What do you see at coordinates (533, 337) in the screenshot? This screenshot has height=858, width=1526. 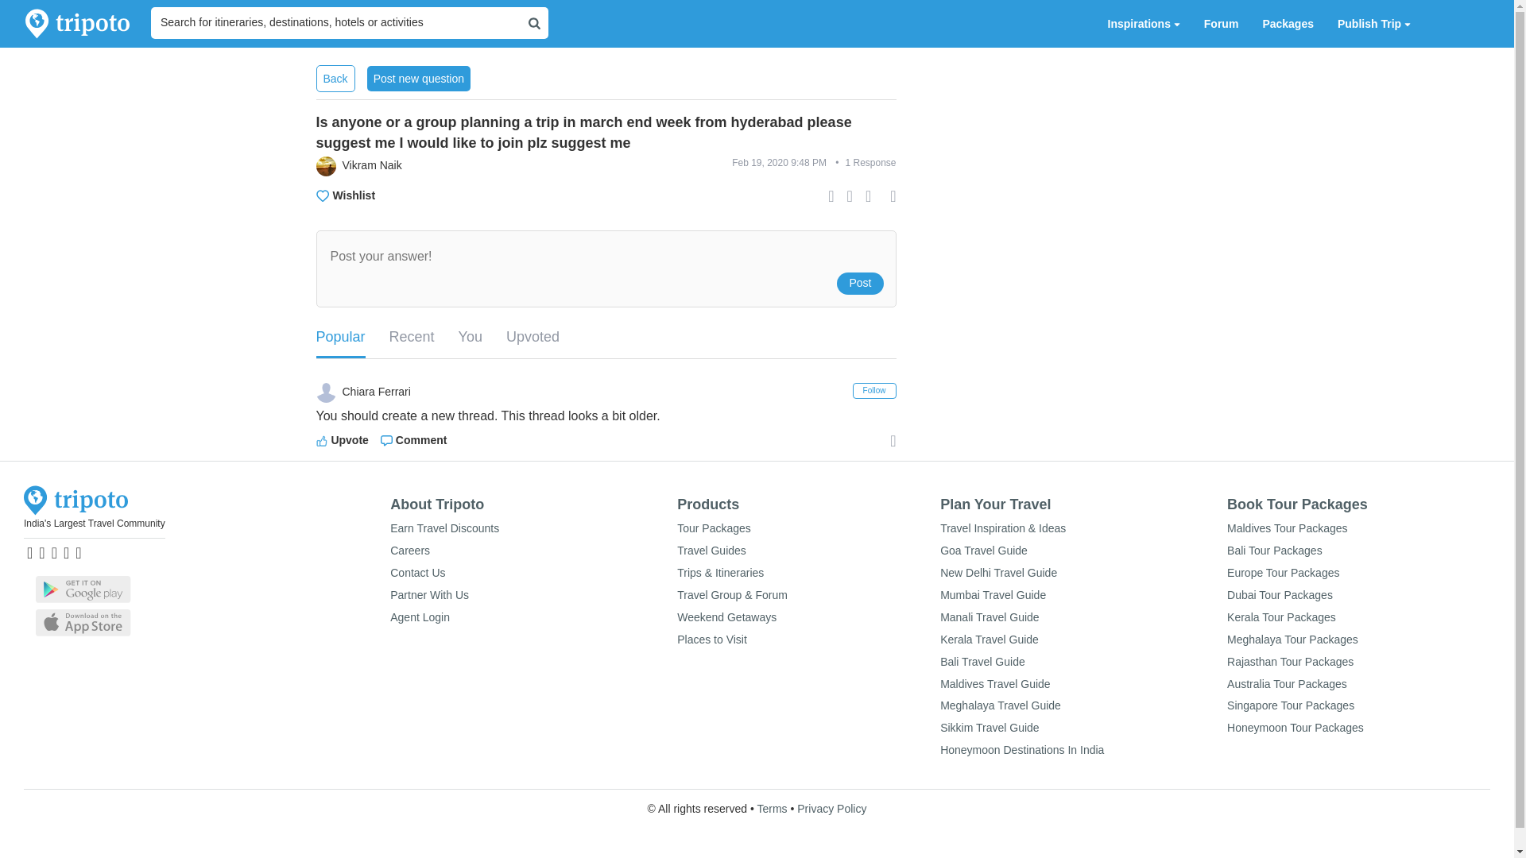 I see `Upvoted` at bounding box center [533, 337].